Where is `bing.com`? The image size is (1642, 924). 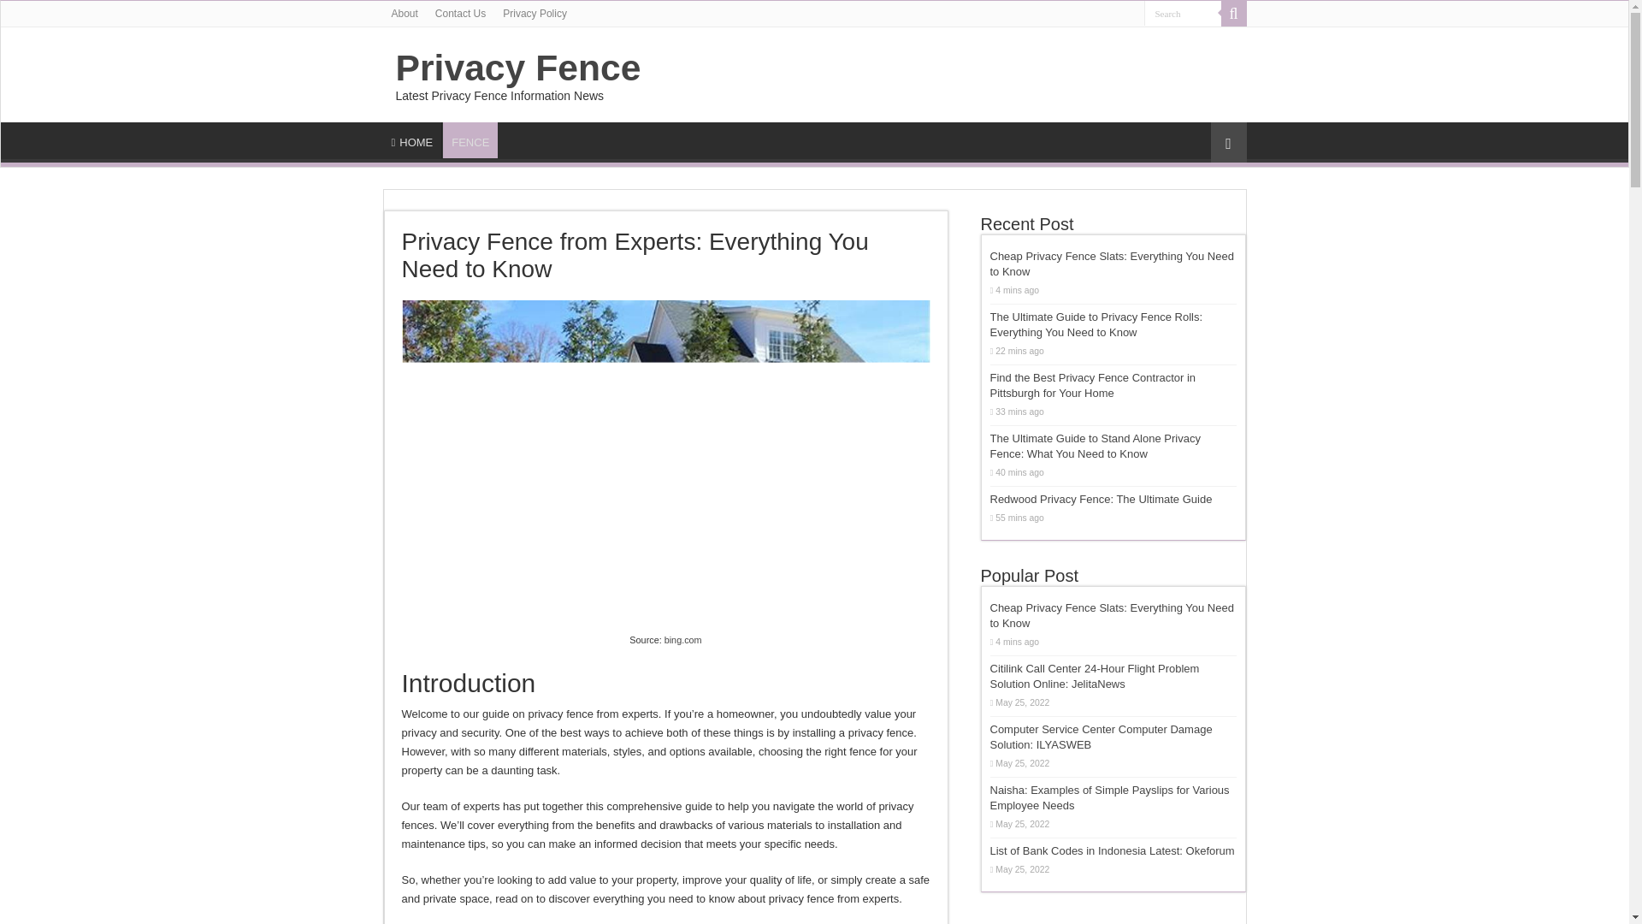
bing.com is located at coordinates (683, 639).